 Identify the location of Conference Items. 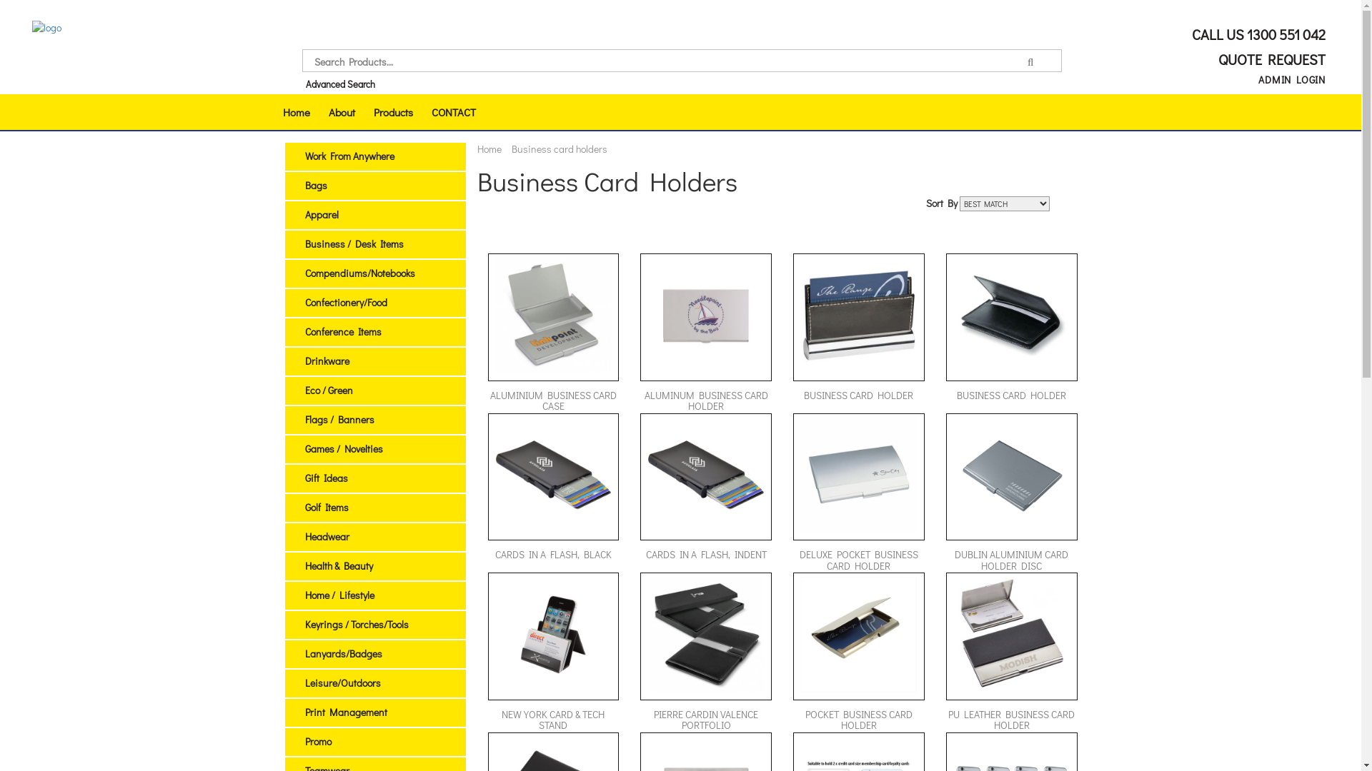
(343, 331).